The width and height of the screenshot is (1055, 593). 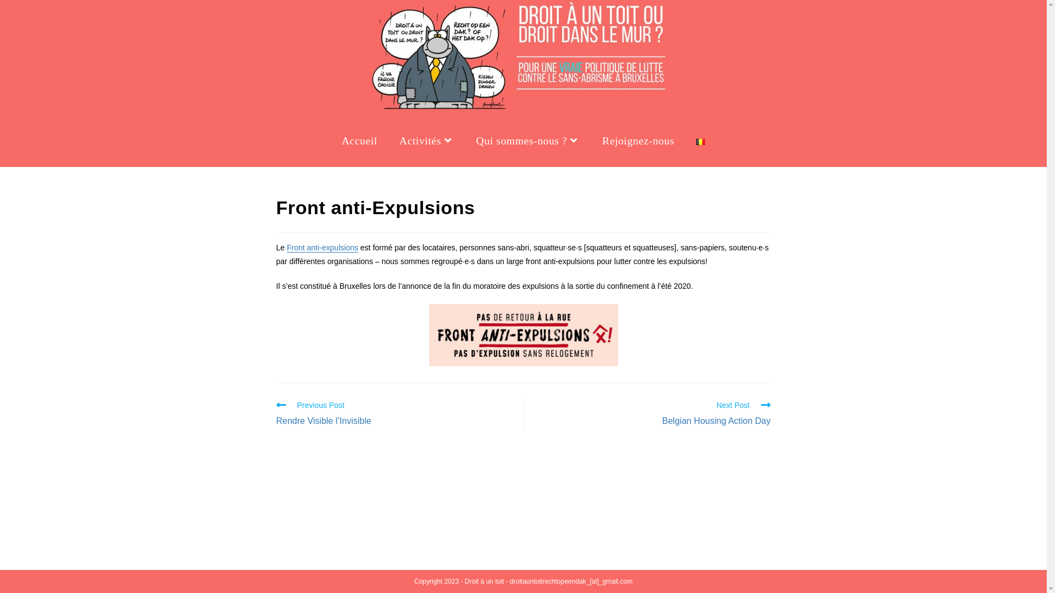 What do you see at coordinates (359, 141) in the screenshot?
I see `Accueil` at bounding box center [359, 141].